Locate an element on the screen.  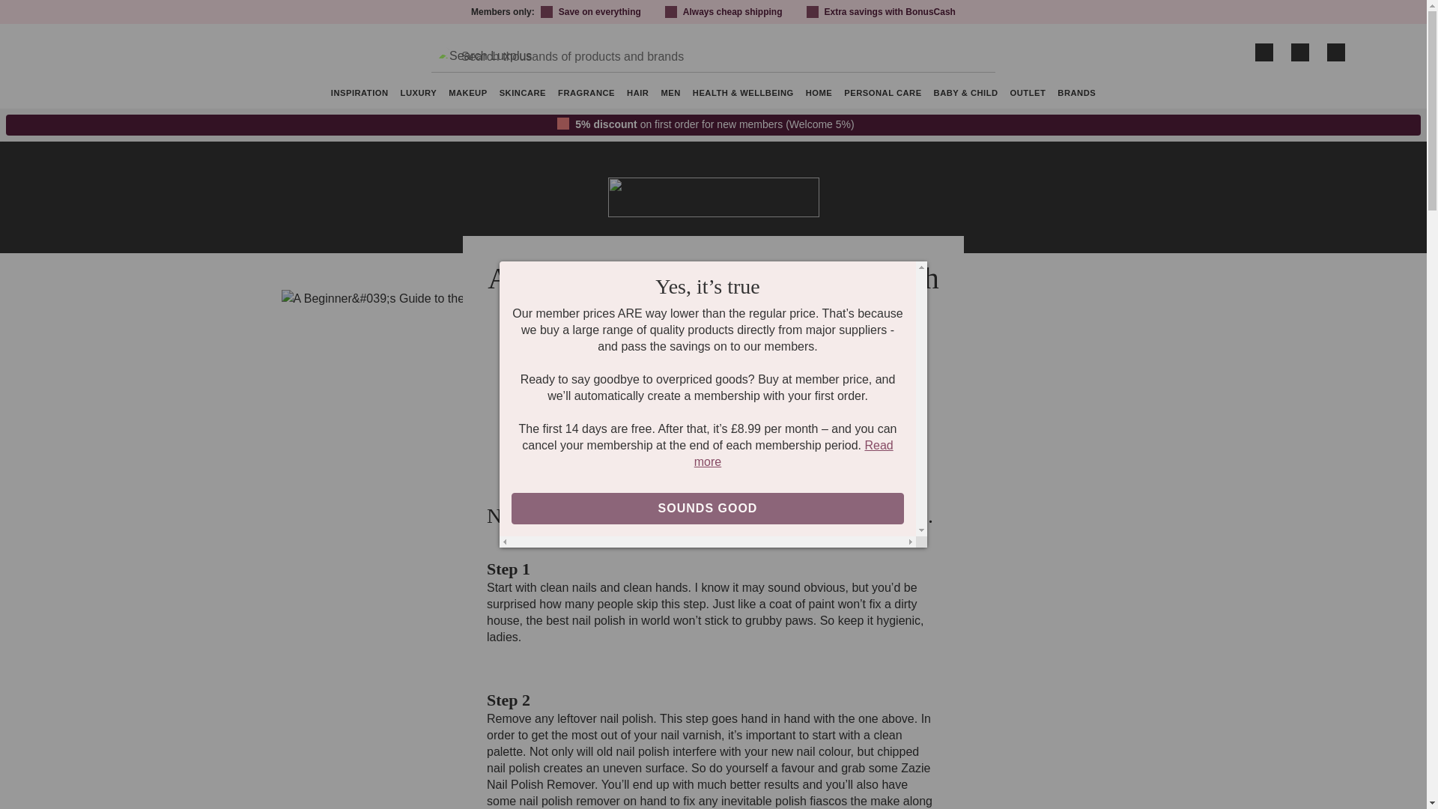
BRANDS is located at coordinates (1076, 94).